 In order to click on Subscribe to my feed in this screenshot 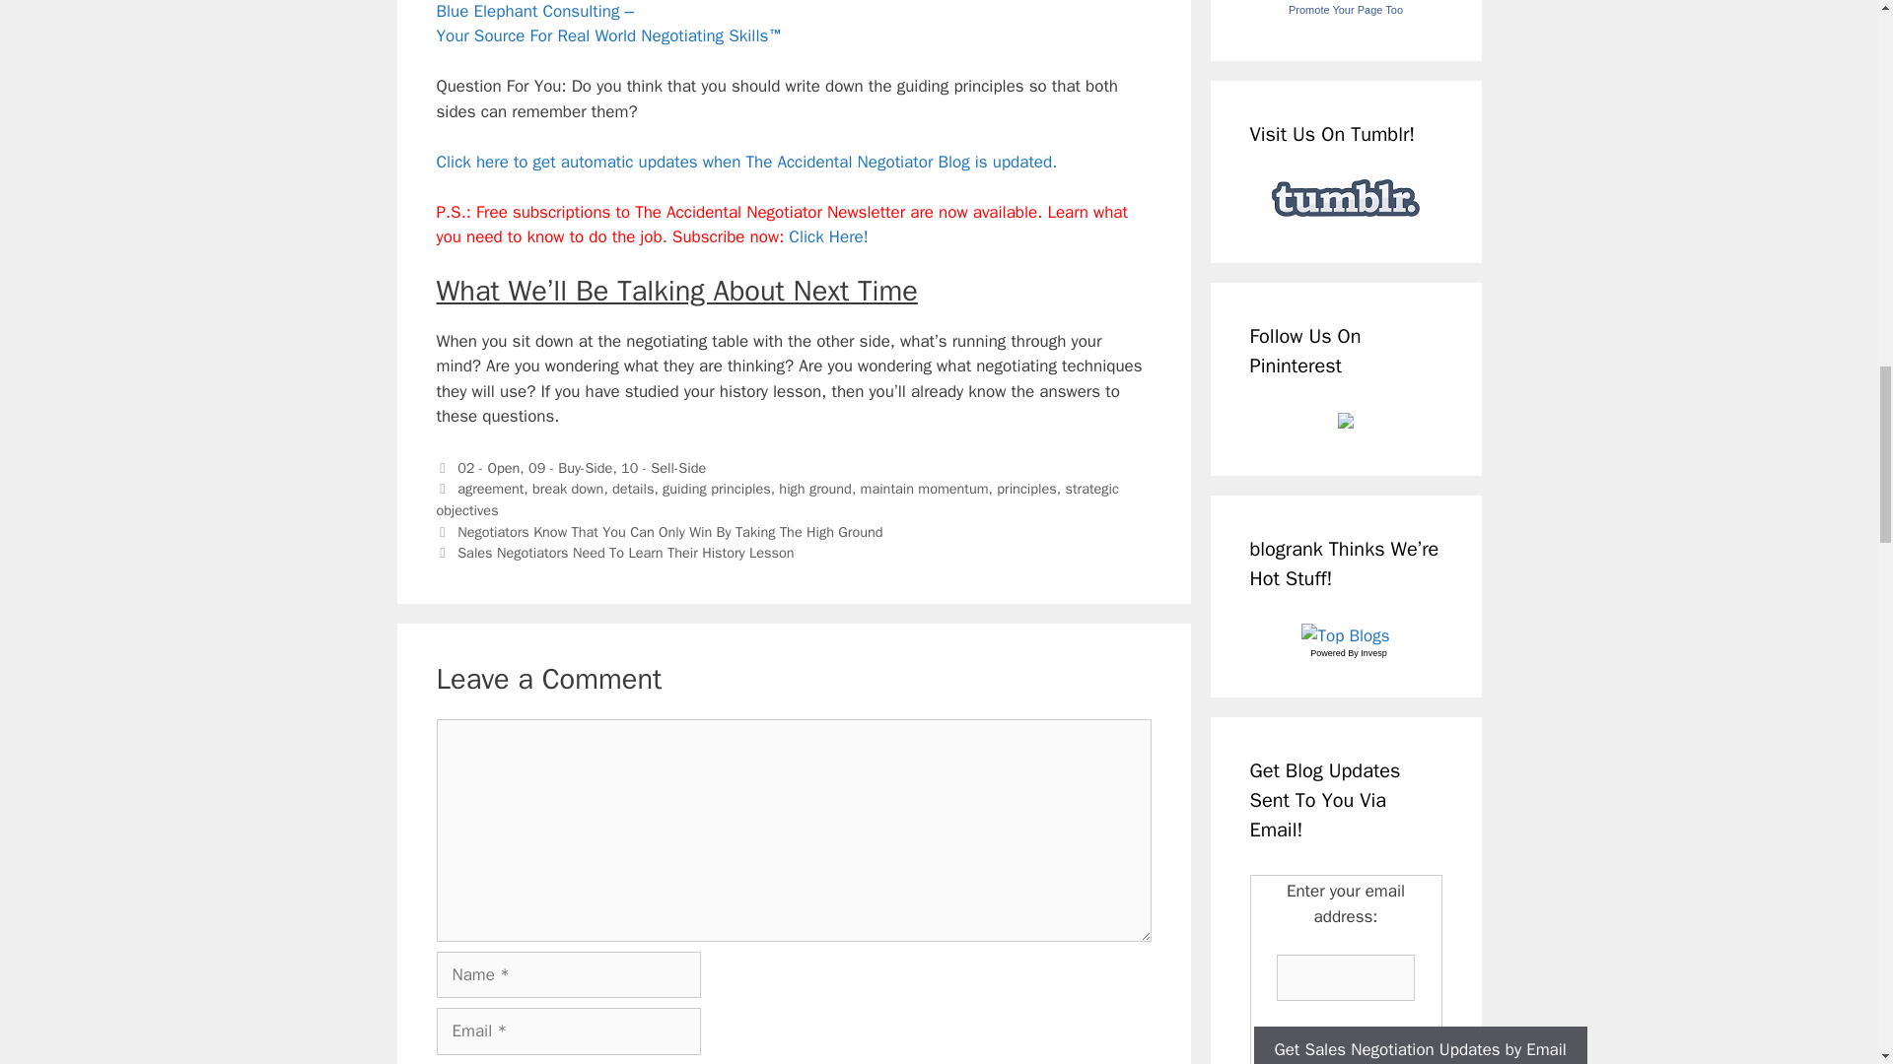, I will do `click(745, 162)`.